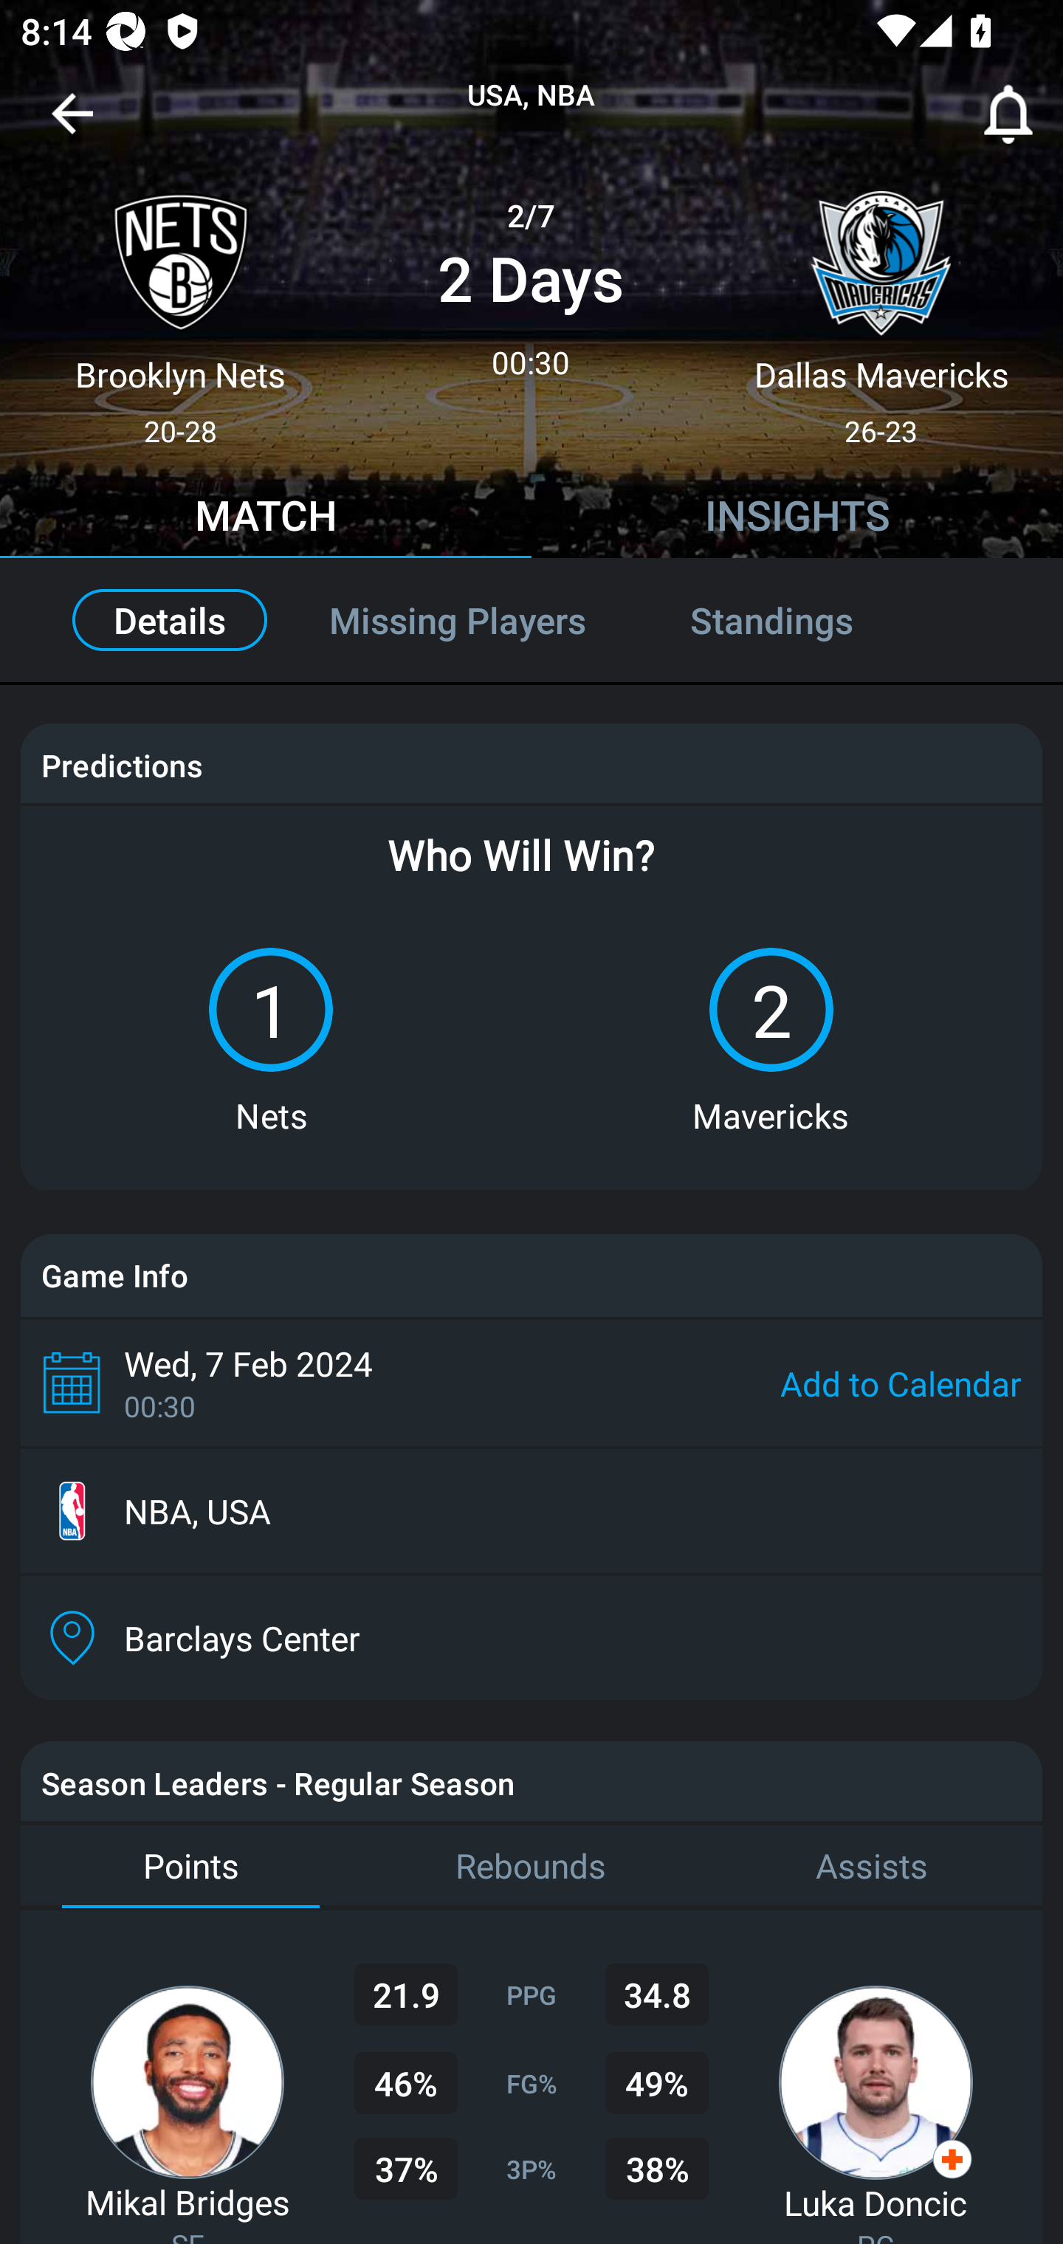  What do you see at coordinates (872, 1866) in the screenshot?
I see `Assists` at bounding box center [872, 1866].